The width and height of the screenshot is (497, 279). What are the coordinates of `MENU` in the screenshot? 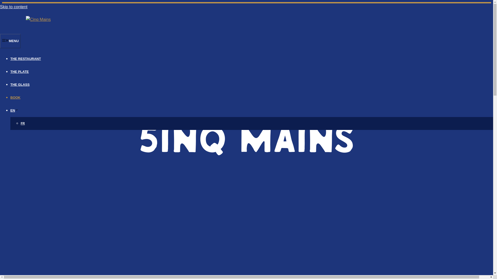 It's located at (10, 41).